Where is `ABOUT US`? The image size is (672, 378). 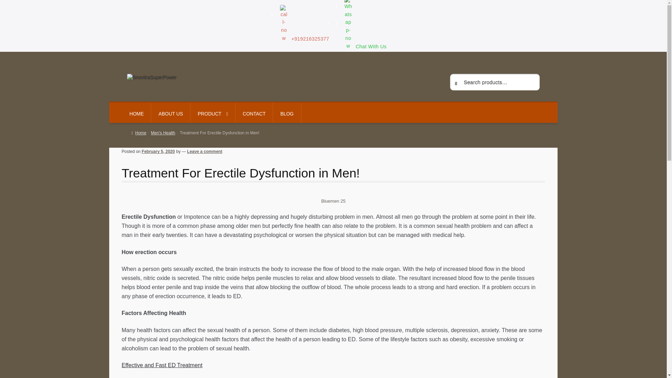 ABOUT US is located at coordinates (171, 113).